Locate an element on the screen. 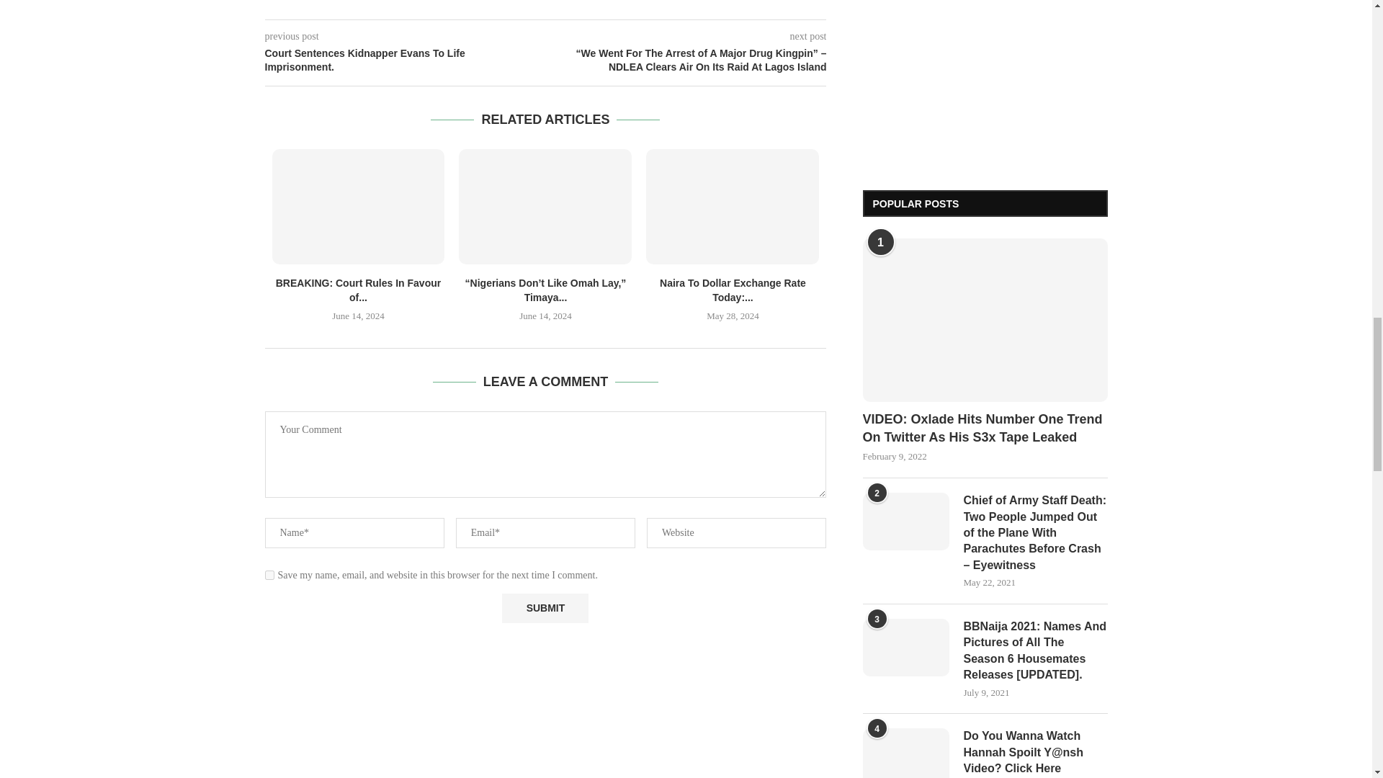 The width and height of the screenshot is (1383, 778). yes is located at coordinates (269, 575).